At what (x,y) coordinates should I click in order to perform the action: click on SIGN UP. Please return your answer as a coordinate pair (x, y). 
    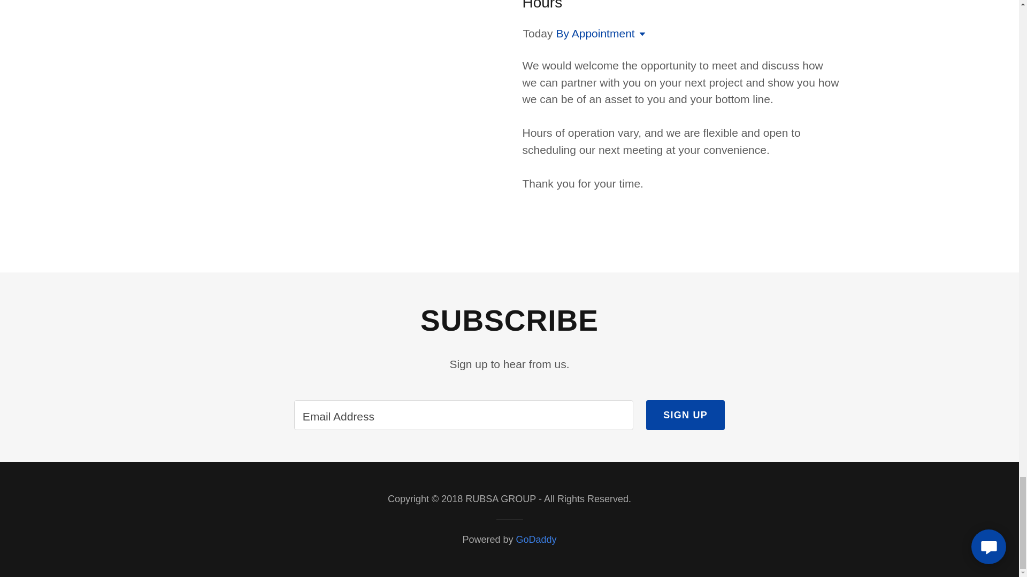
    Looking at the image, I should click on (685, 415).